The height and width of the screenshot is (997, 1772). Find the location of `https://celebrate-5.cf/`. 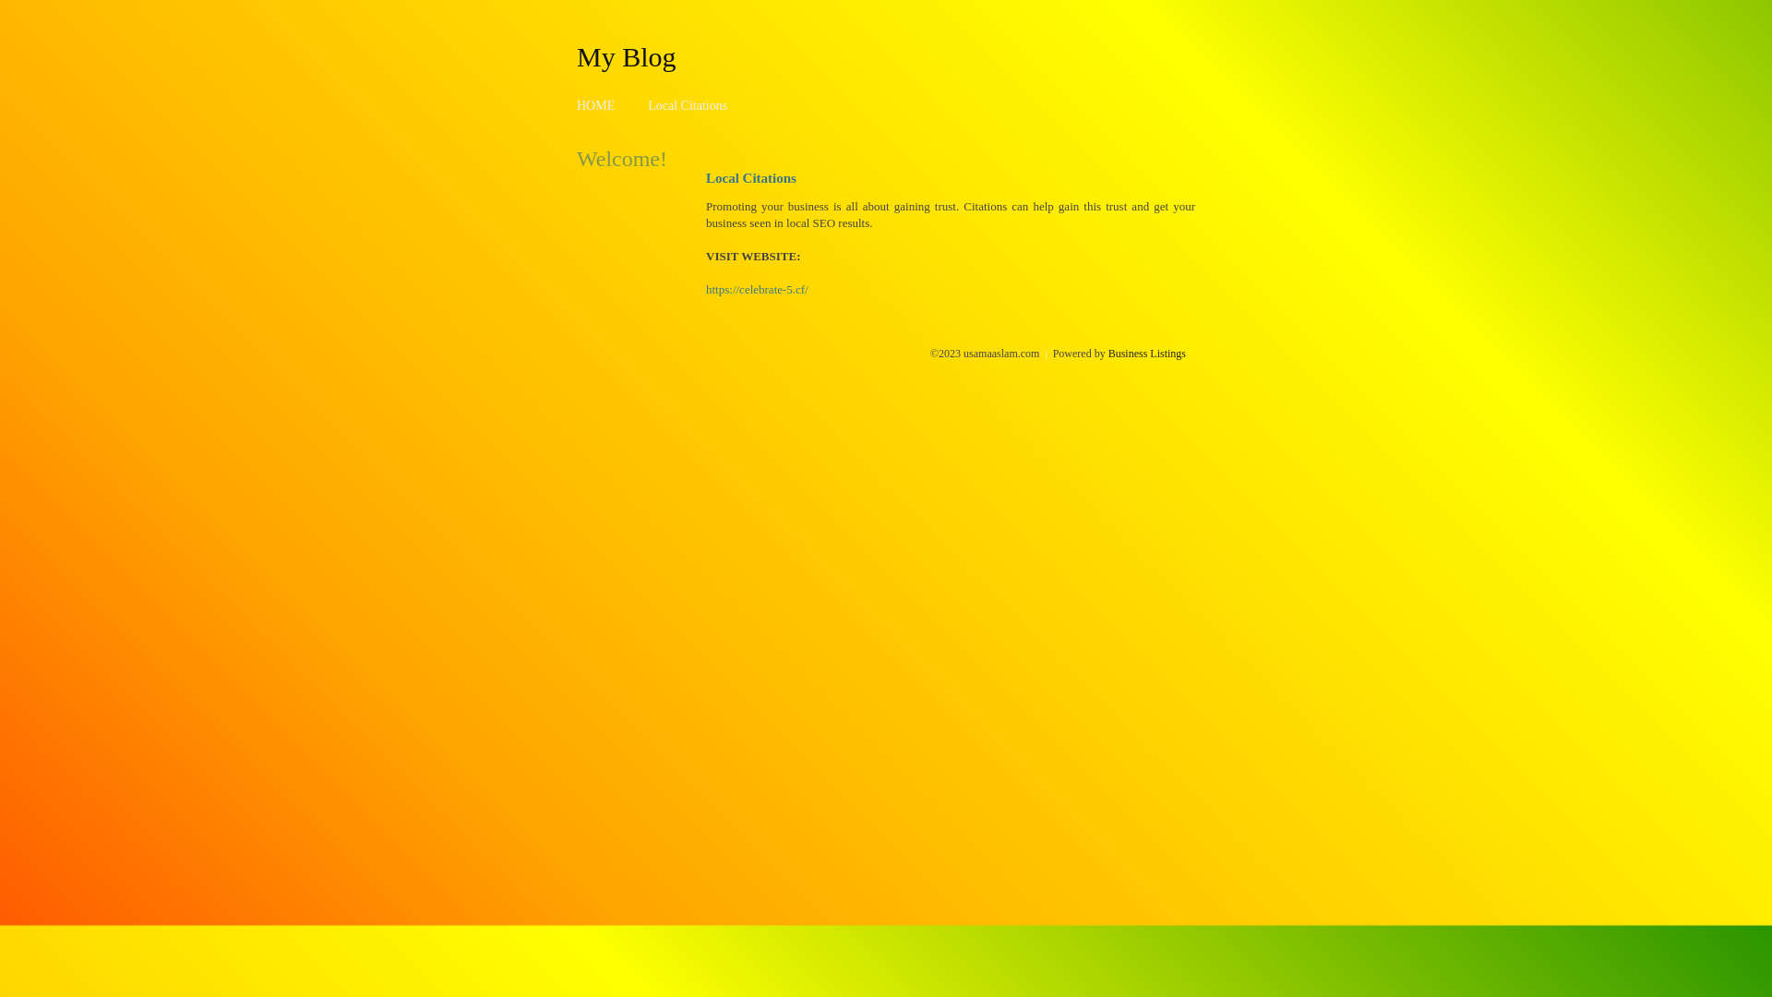

https://celebrate-5.cf/ is located at coordinates (757, 290).